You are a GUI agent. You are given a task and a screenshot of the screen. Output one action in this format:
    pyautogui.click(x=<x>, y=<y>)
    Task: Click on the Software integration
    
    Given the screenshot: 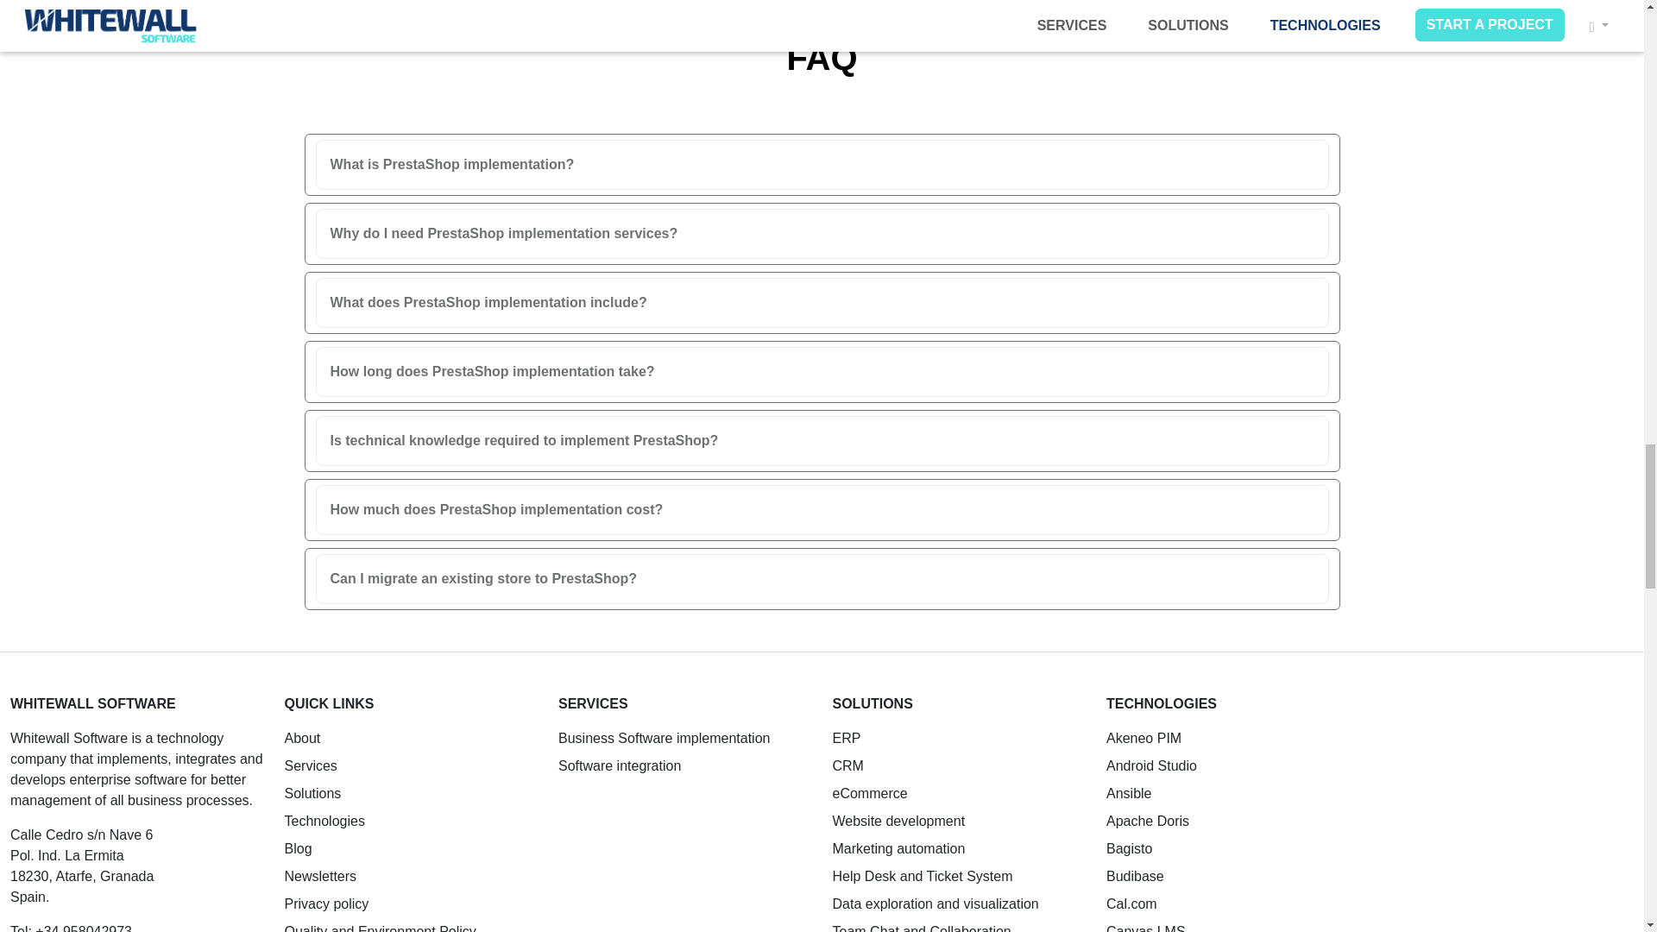 What is the action you would take?
    pyautogui.click(x=620, y=766)
    